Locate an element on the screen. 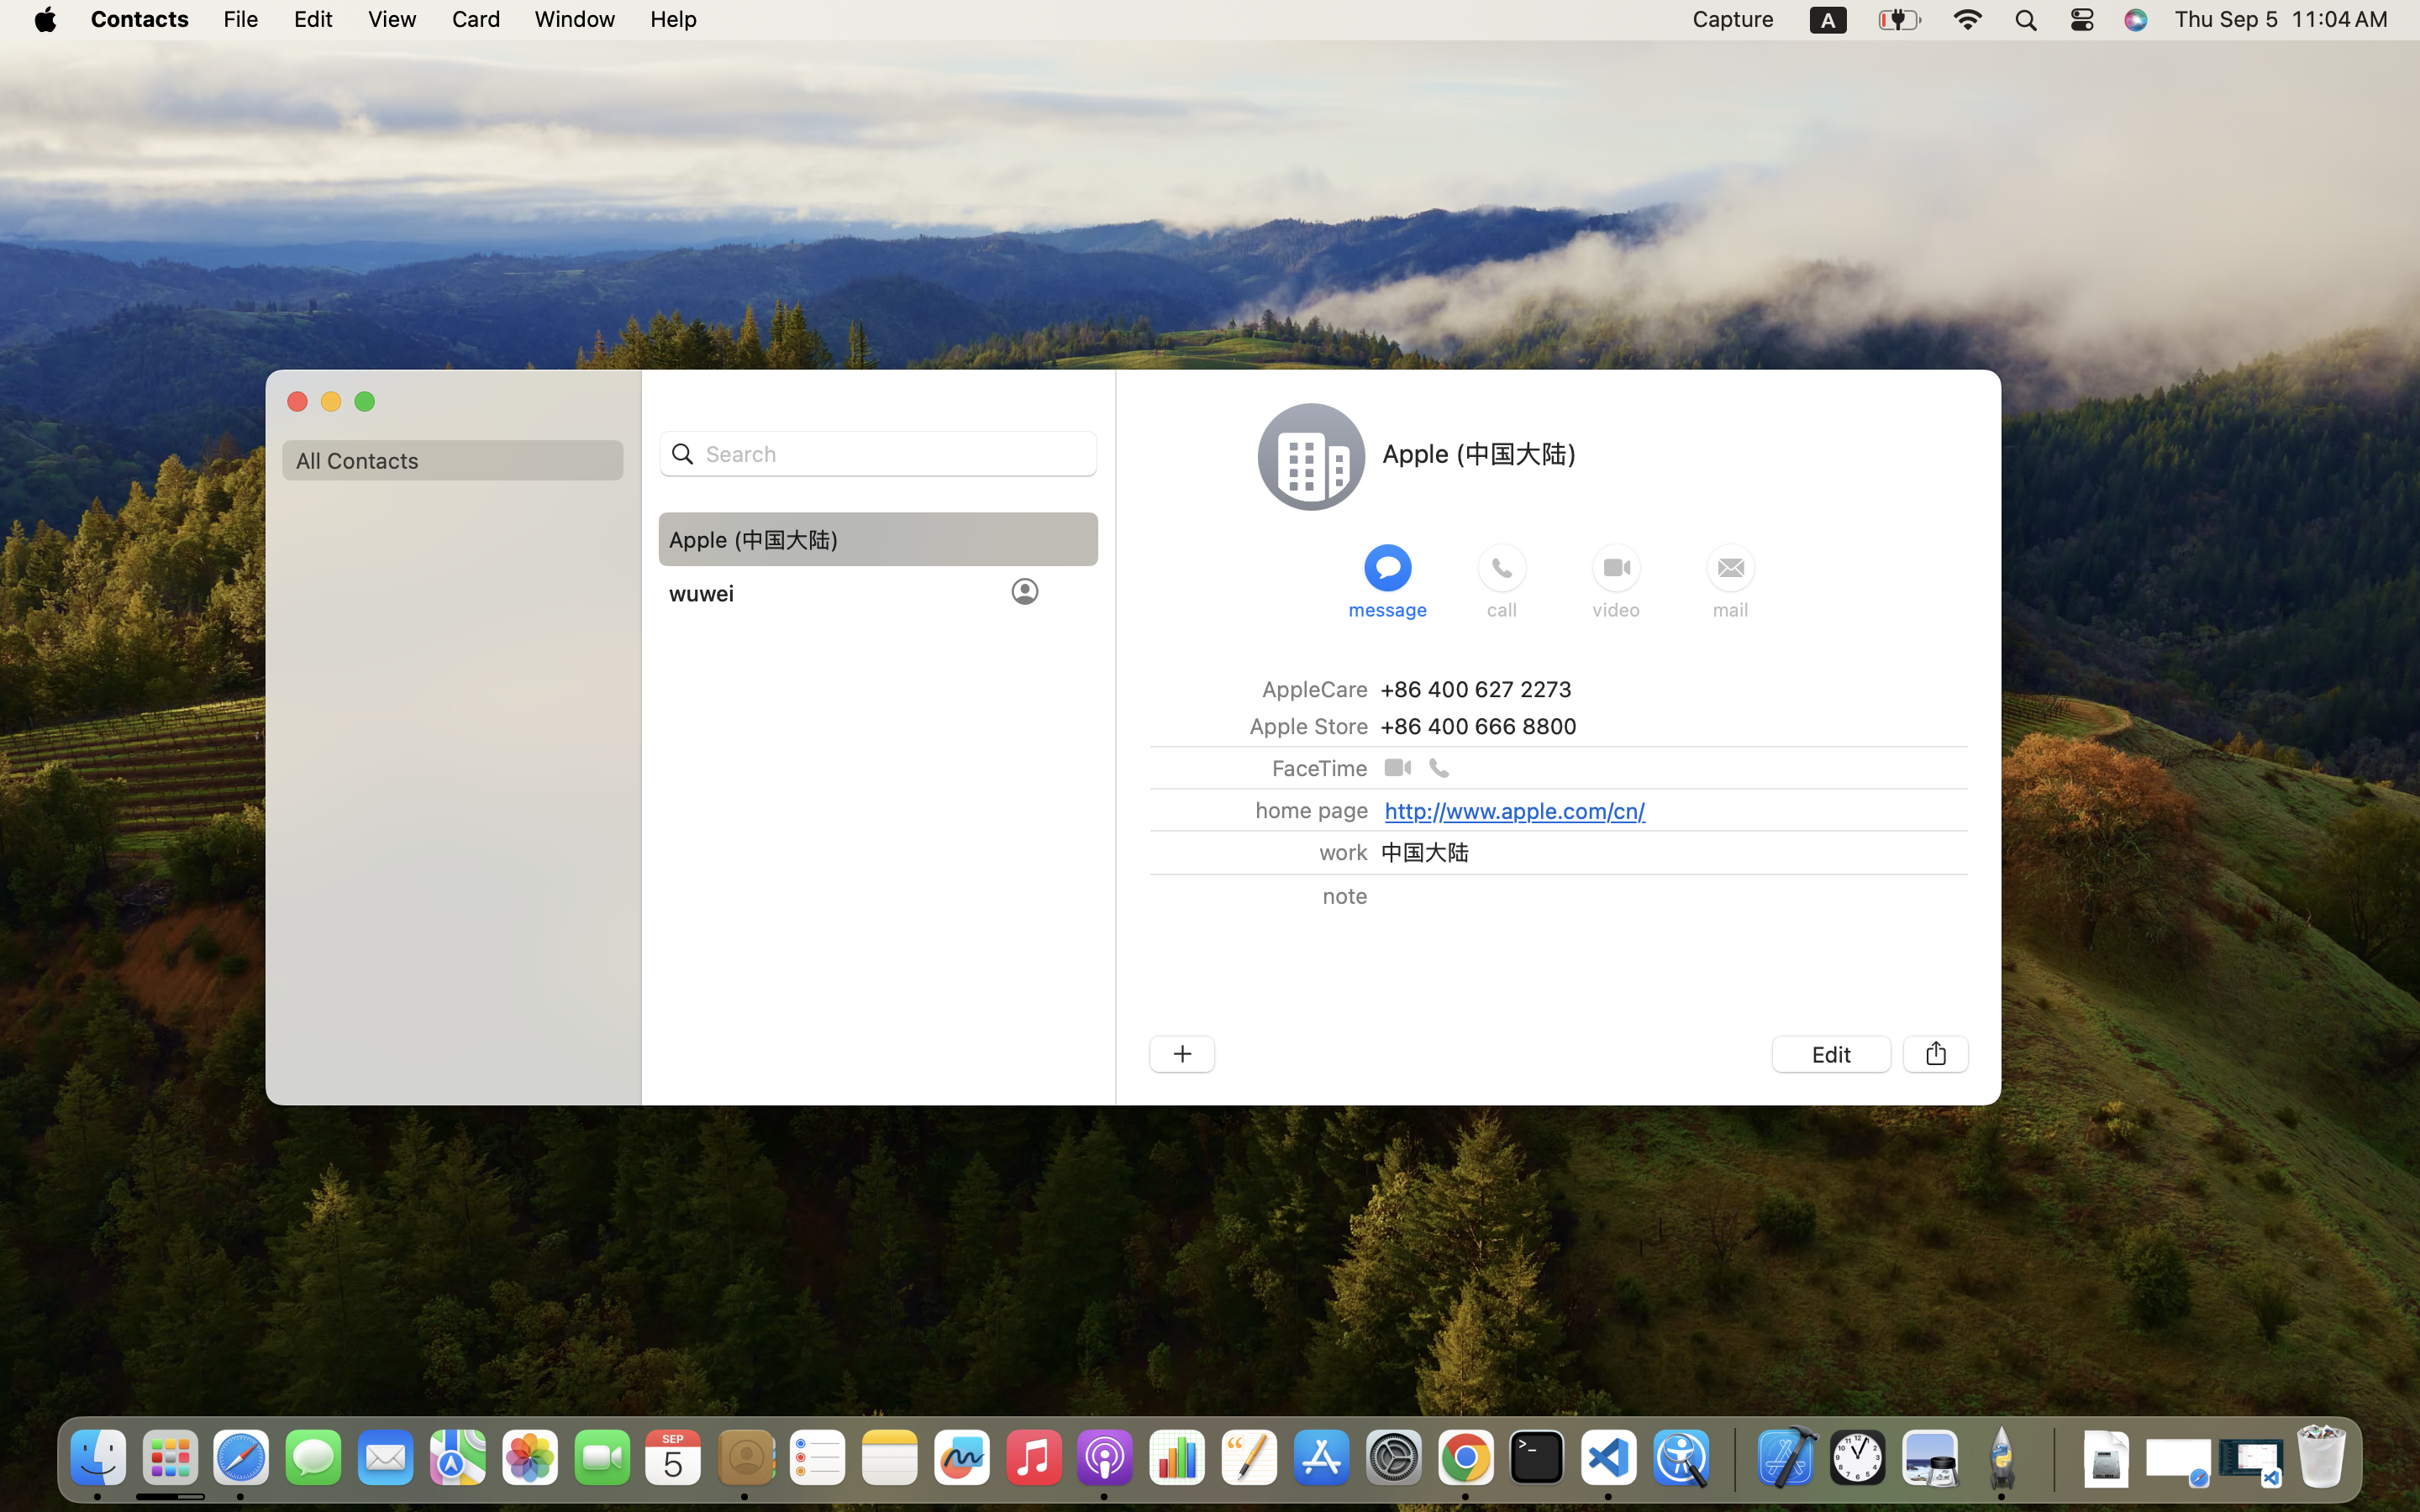 This screenshot has width=2420, height=1512. Apple (中国大陆) is located at coordinates (1479, 453).